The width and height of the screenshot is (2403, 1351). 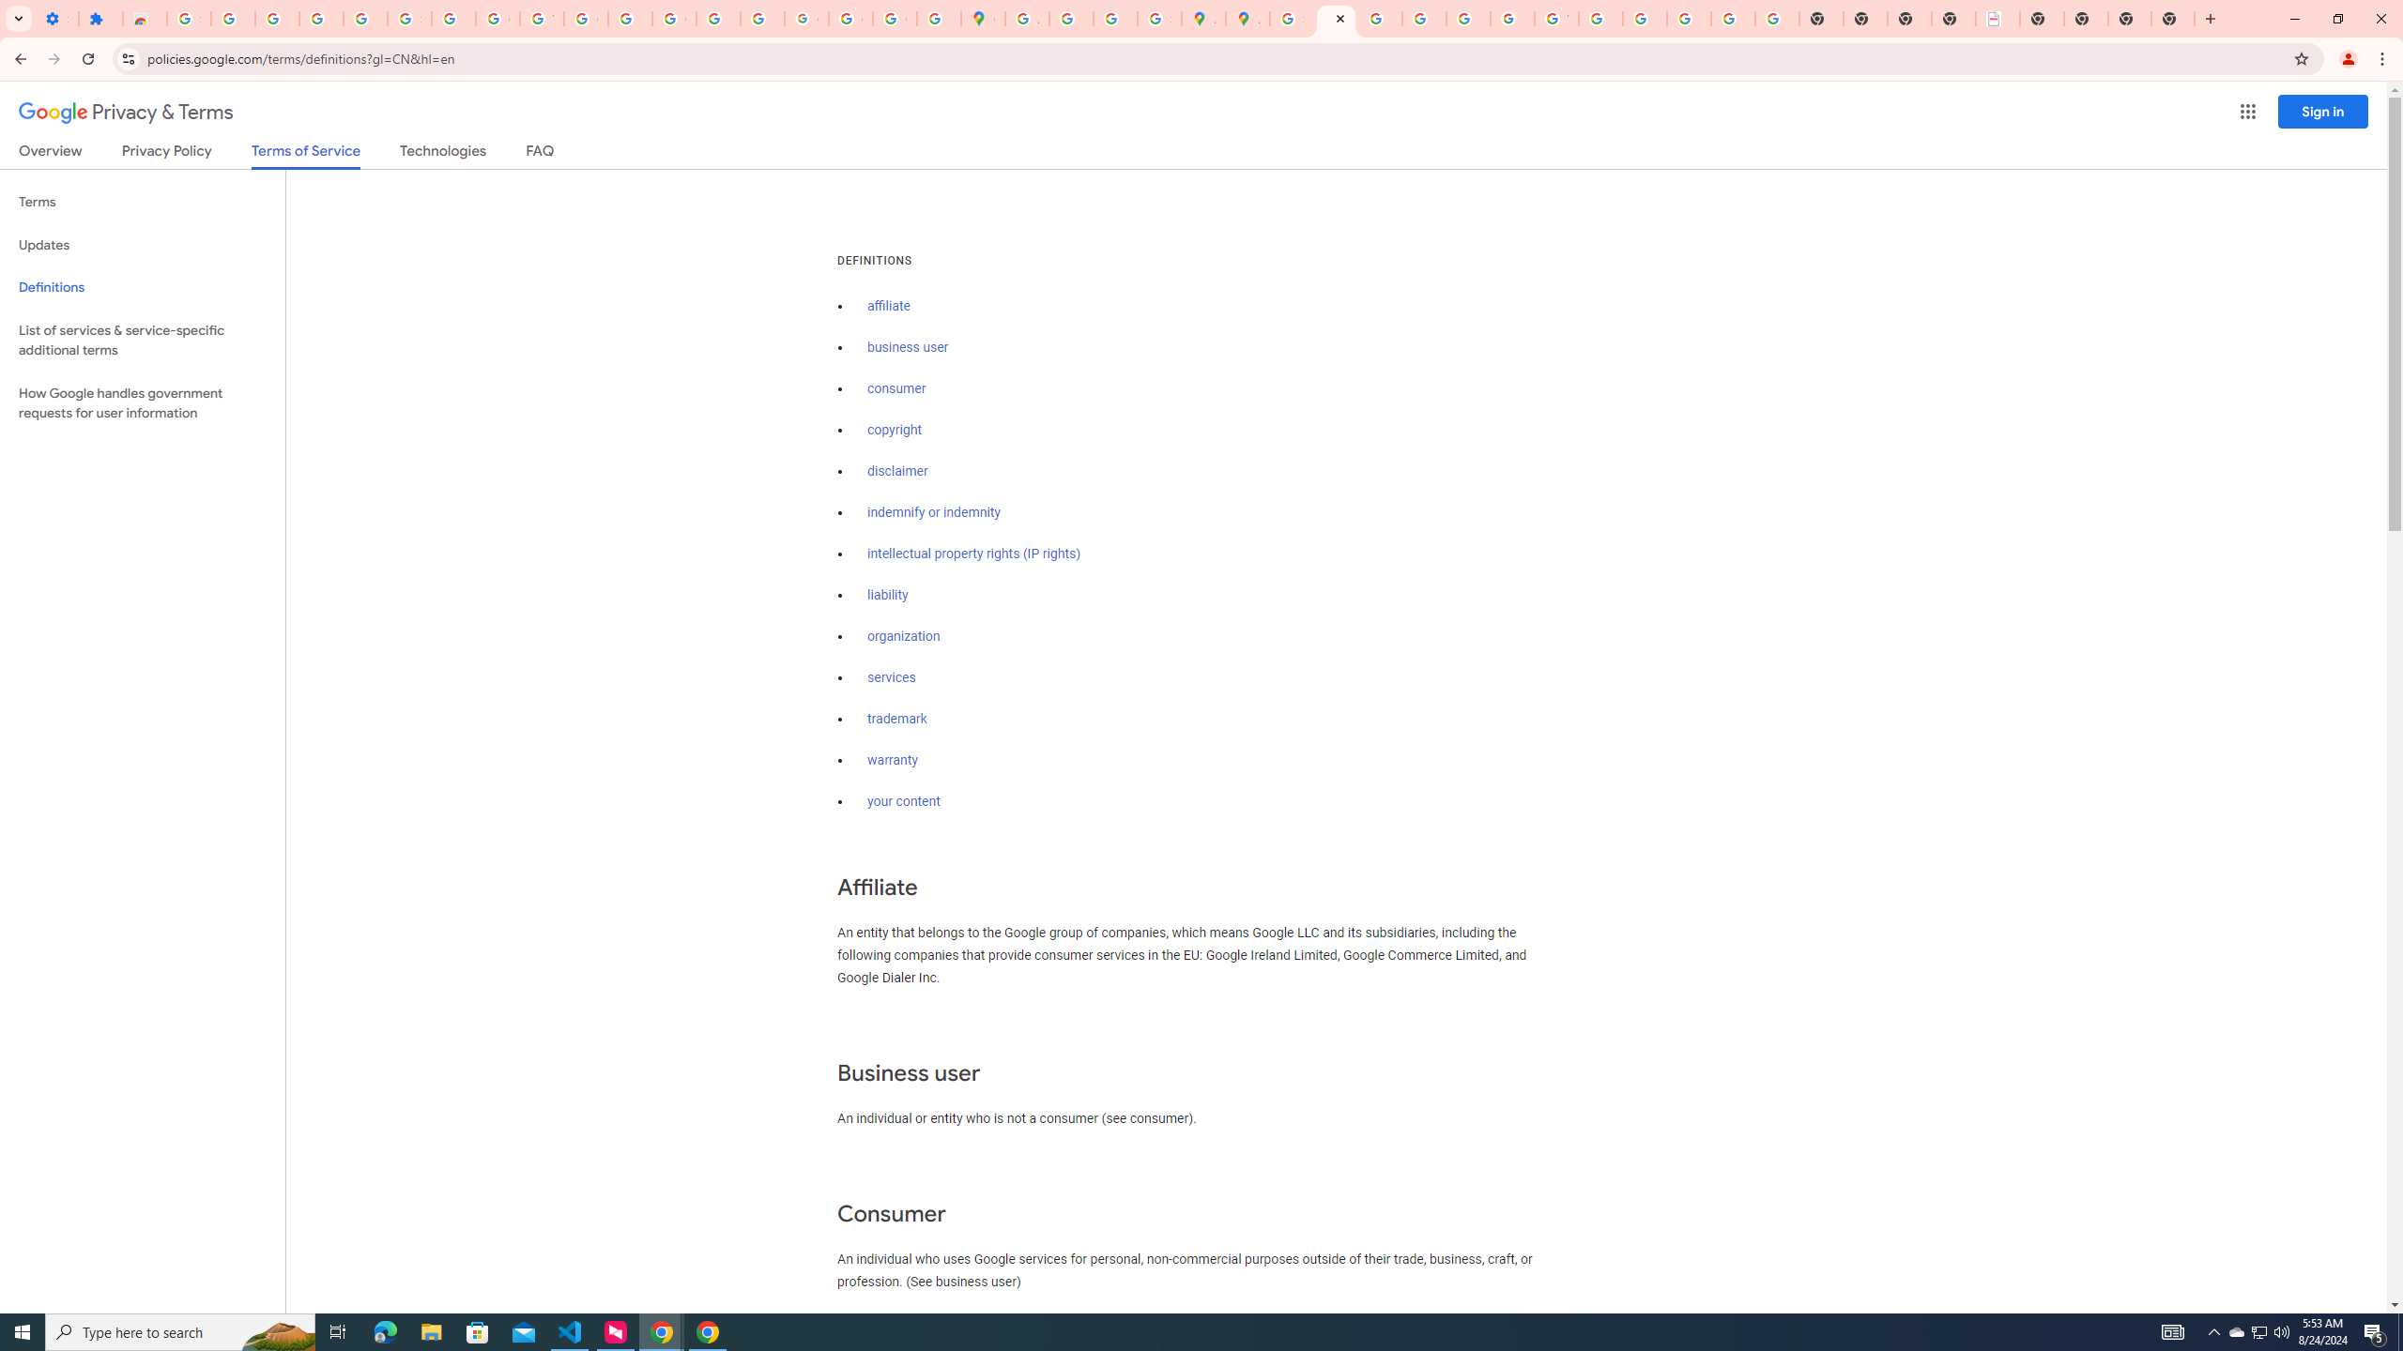 What do you see at coordinates (974, 554) in the screenshot?
I see `intellectual property rights (IP rights)` at bounding box center [974, 554].